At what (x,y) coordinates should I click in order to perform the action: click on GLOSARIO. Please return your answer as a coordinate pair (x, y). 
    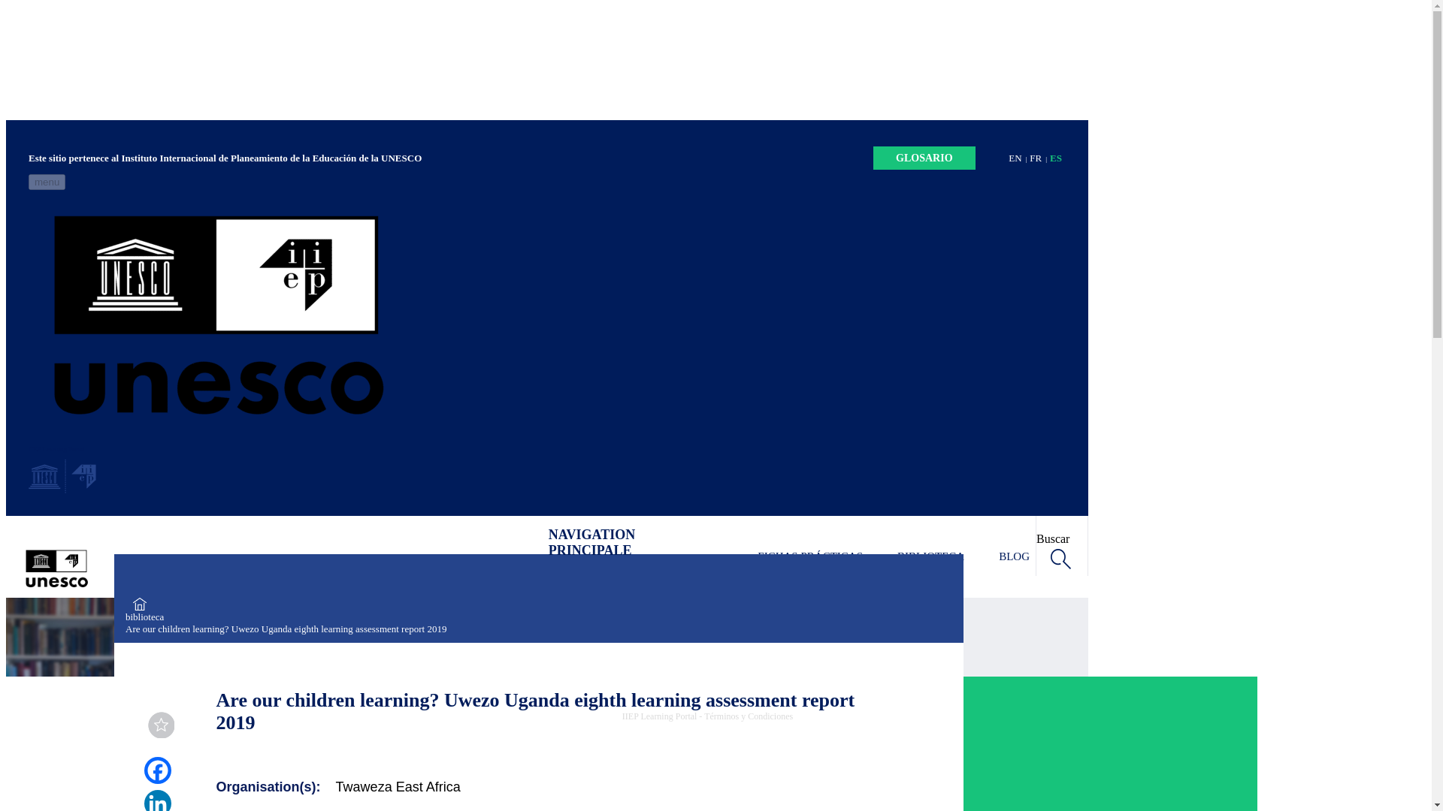
    Looking at the image, I should click on (924, 158).